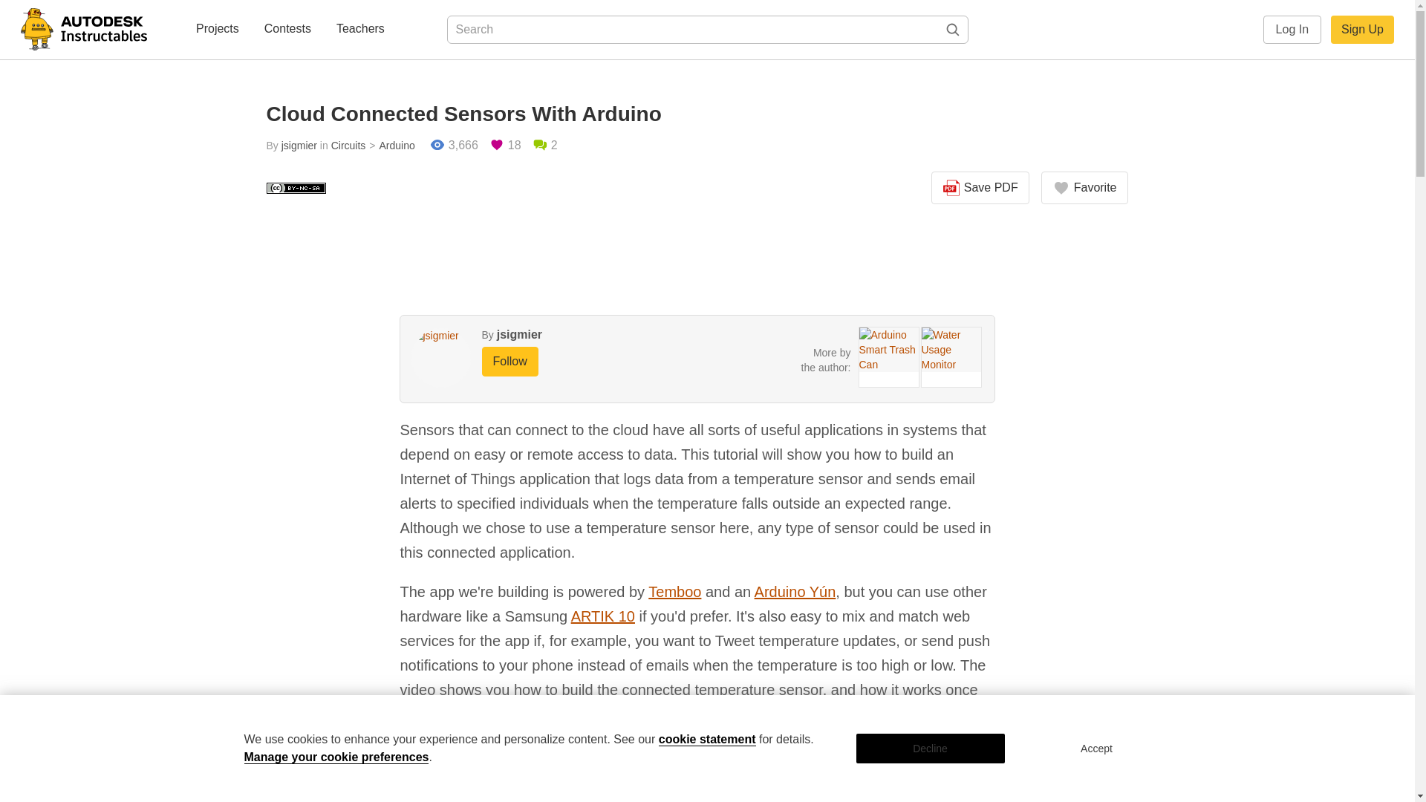  What do you see at coordinates (544, 146) in the screenshot?
I see `2` at bounding box center [544, 146].